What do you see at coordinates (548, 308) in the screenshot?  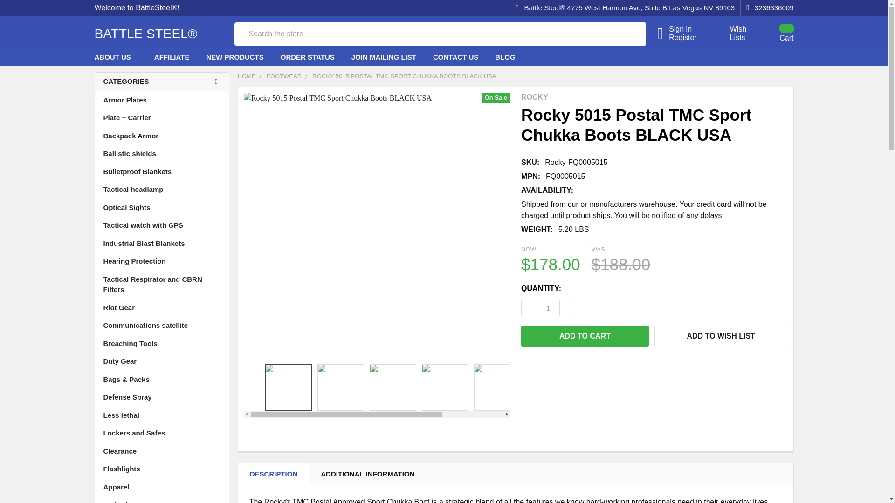 I see `Cart` at bounding box center [548, 308].